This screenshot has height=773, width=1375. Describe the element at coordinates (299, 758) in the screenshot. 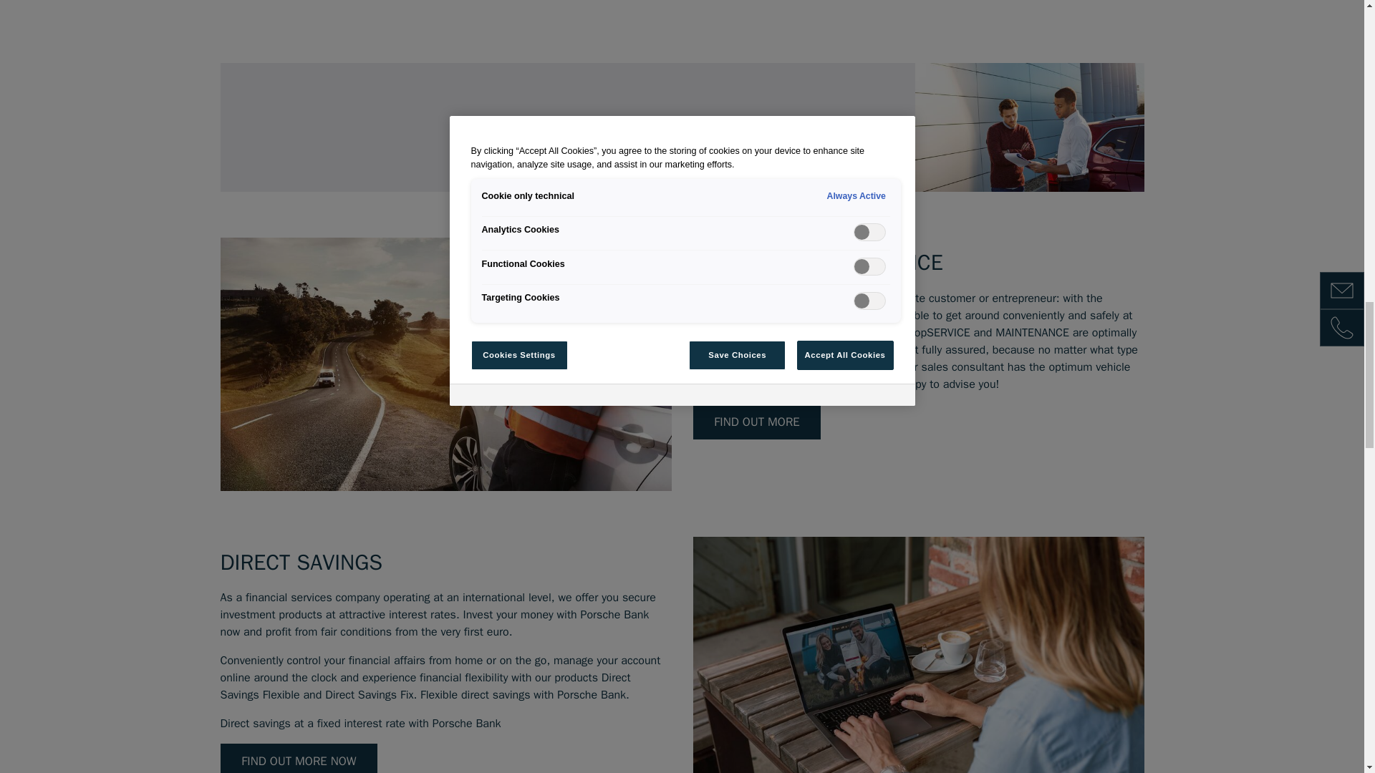

I see `FIND OUT MORE NOW` at that location.